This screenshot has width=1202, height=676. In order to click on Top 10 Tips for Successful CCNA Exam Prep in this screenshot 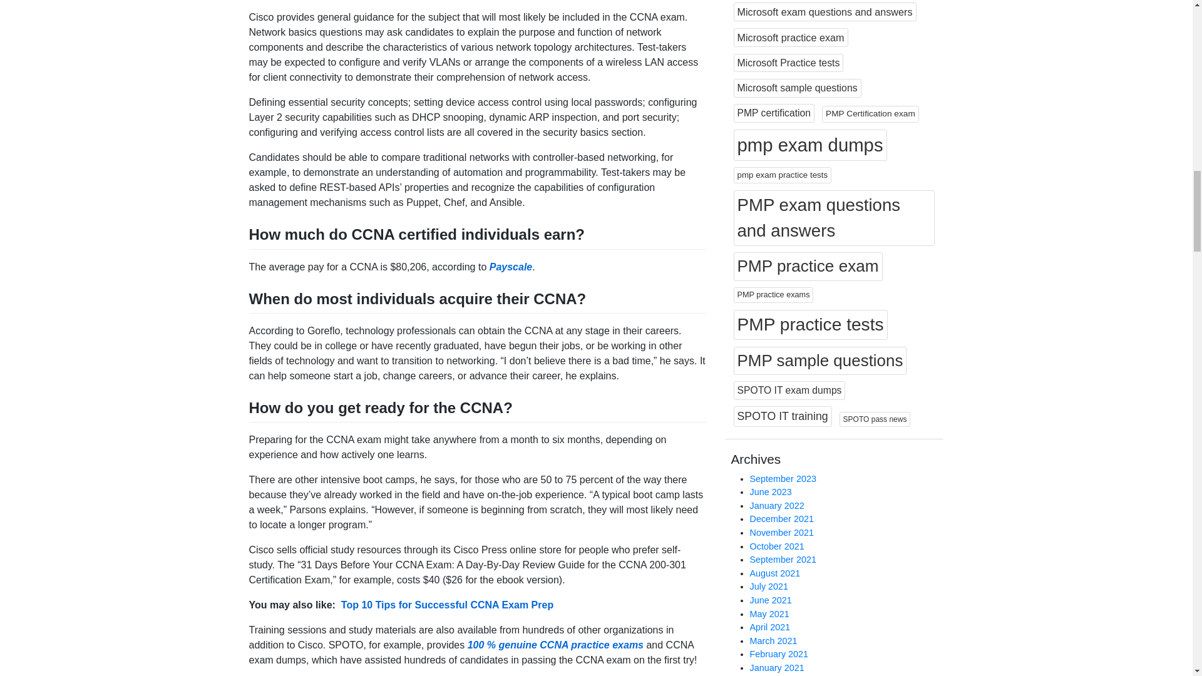, I will do `click(447, 605)`.